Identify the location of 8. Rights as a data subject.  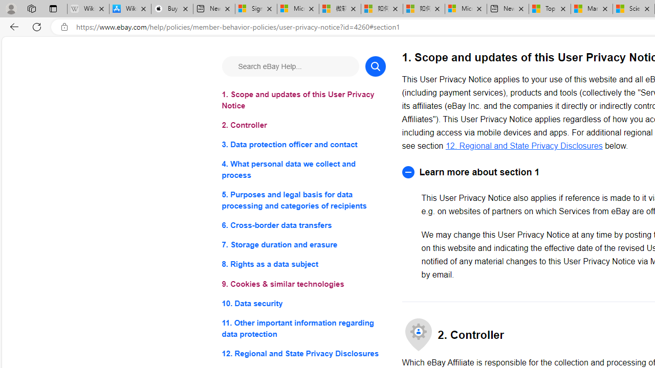
(303, 265).